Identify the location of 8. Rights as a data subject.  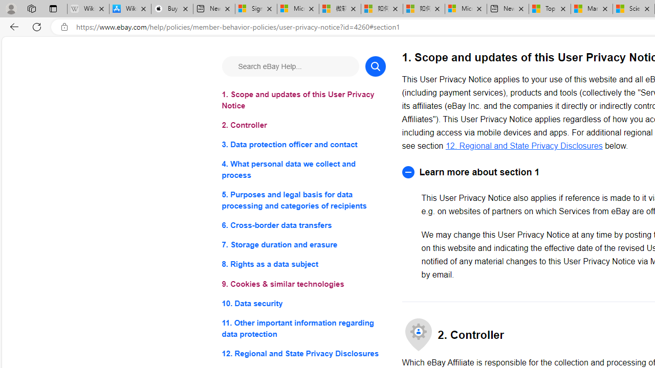
(303, 265).